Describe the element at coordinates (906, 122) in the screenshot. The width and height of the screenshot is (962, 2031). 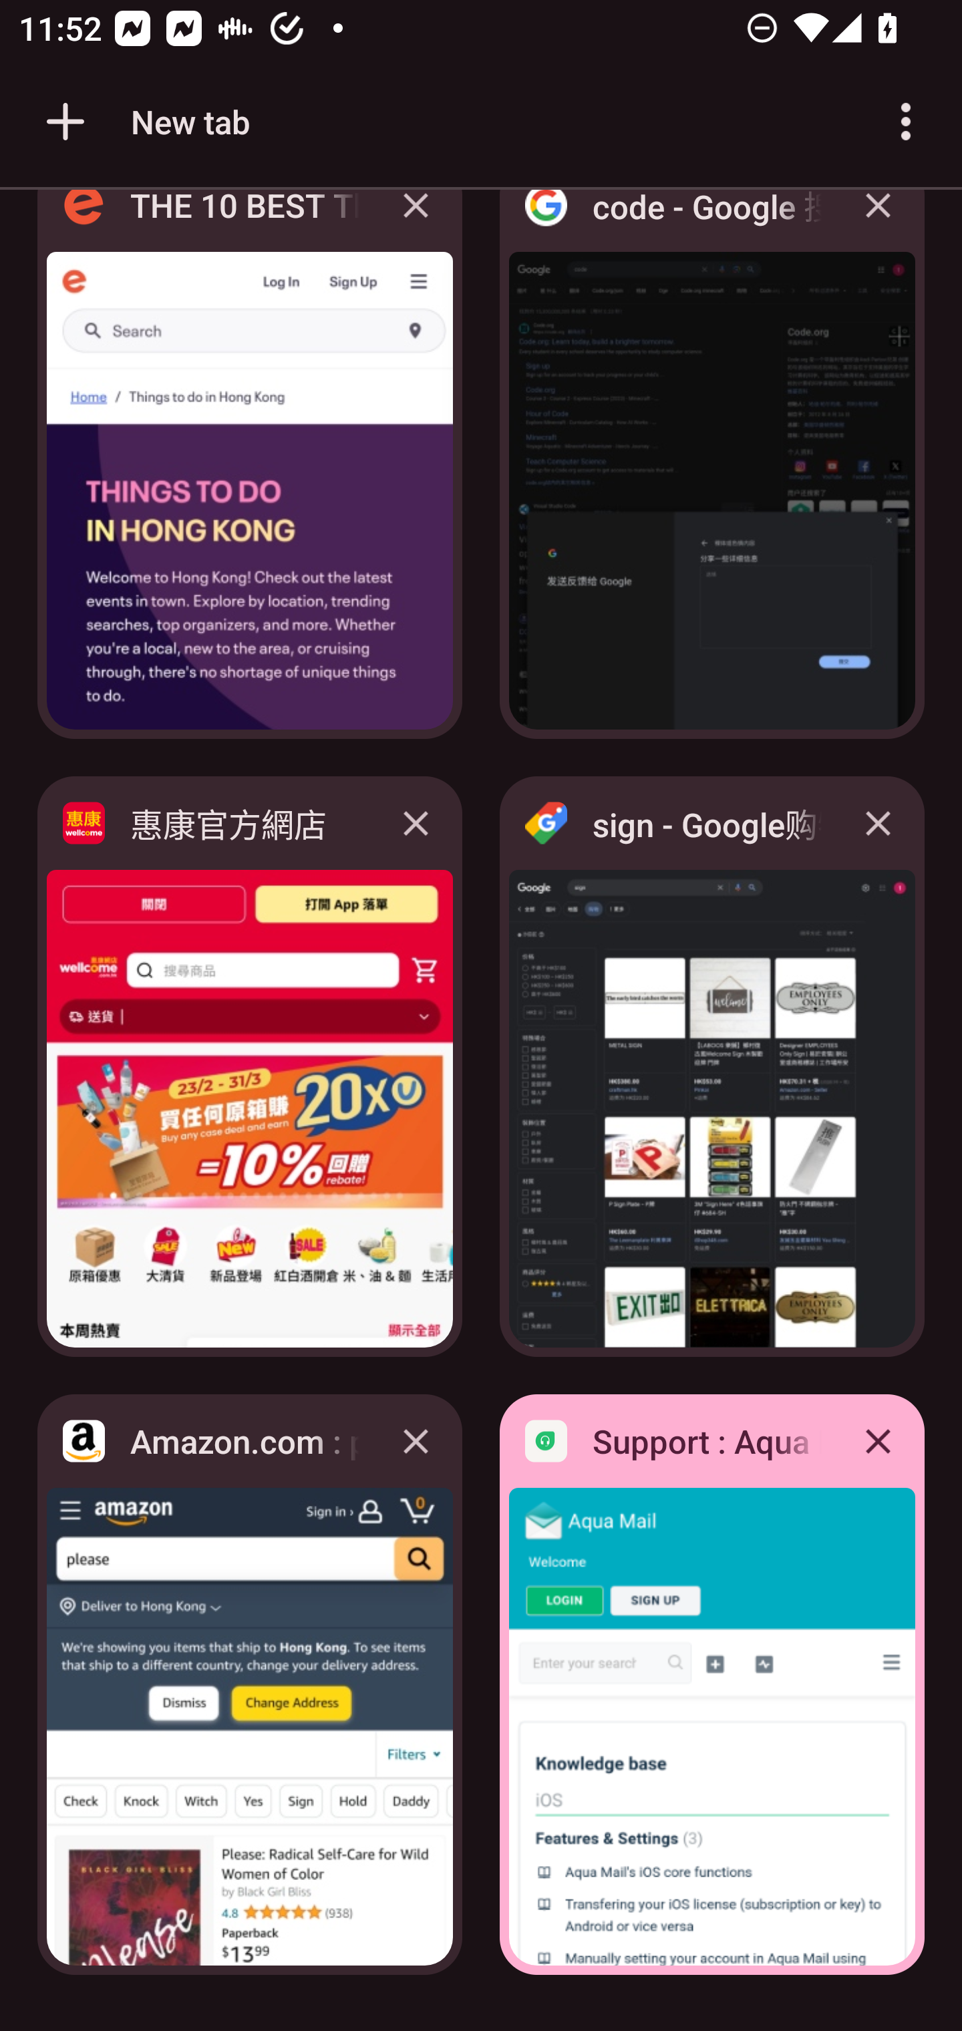
I see `Customize and control Google Chrome` at that location.